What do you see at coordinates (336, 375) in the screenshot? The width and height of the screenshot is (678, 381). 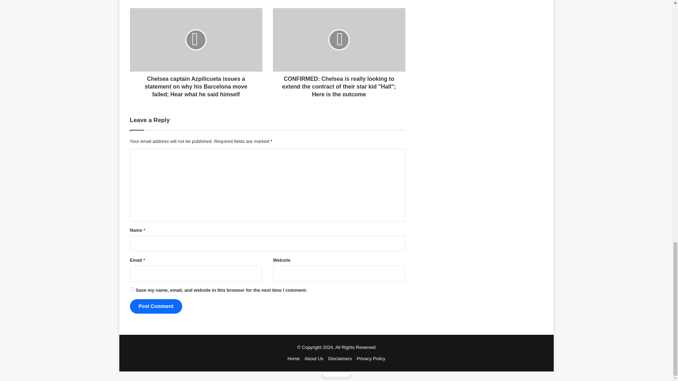 I see `Free Online Counter` at bounding box center [336, 375].